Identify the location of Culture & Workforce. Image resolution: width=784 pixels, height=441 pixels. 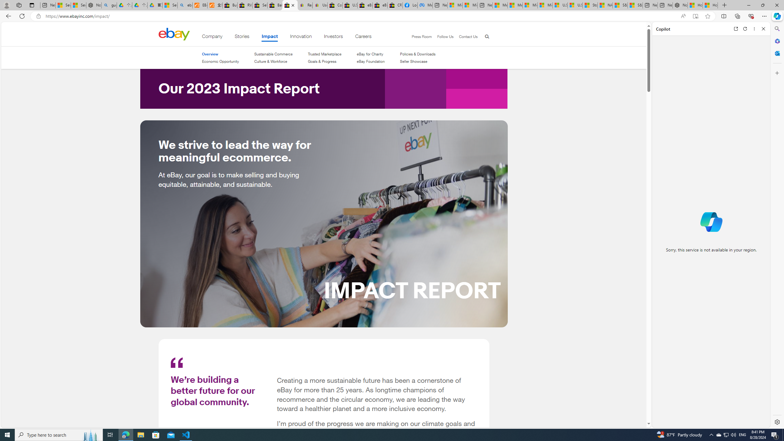
(270, 61).